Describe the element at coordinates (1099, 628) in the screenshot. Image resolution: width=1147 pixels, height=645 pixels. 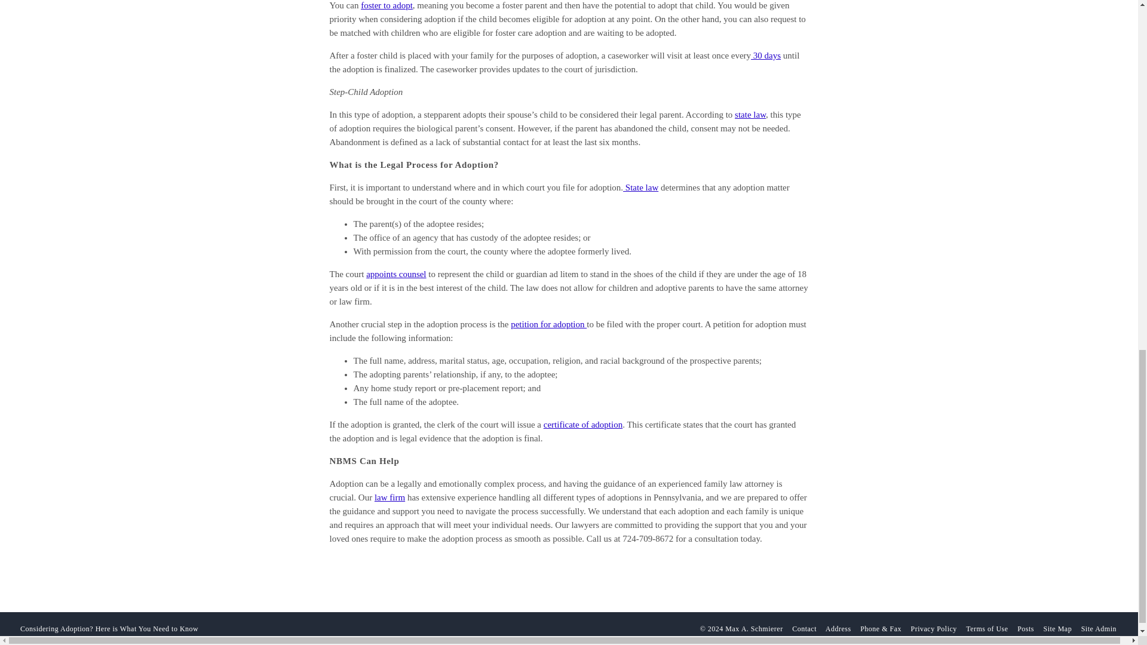
I see `Site Admin` at that location.